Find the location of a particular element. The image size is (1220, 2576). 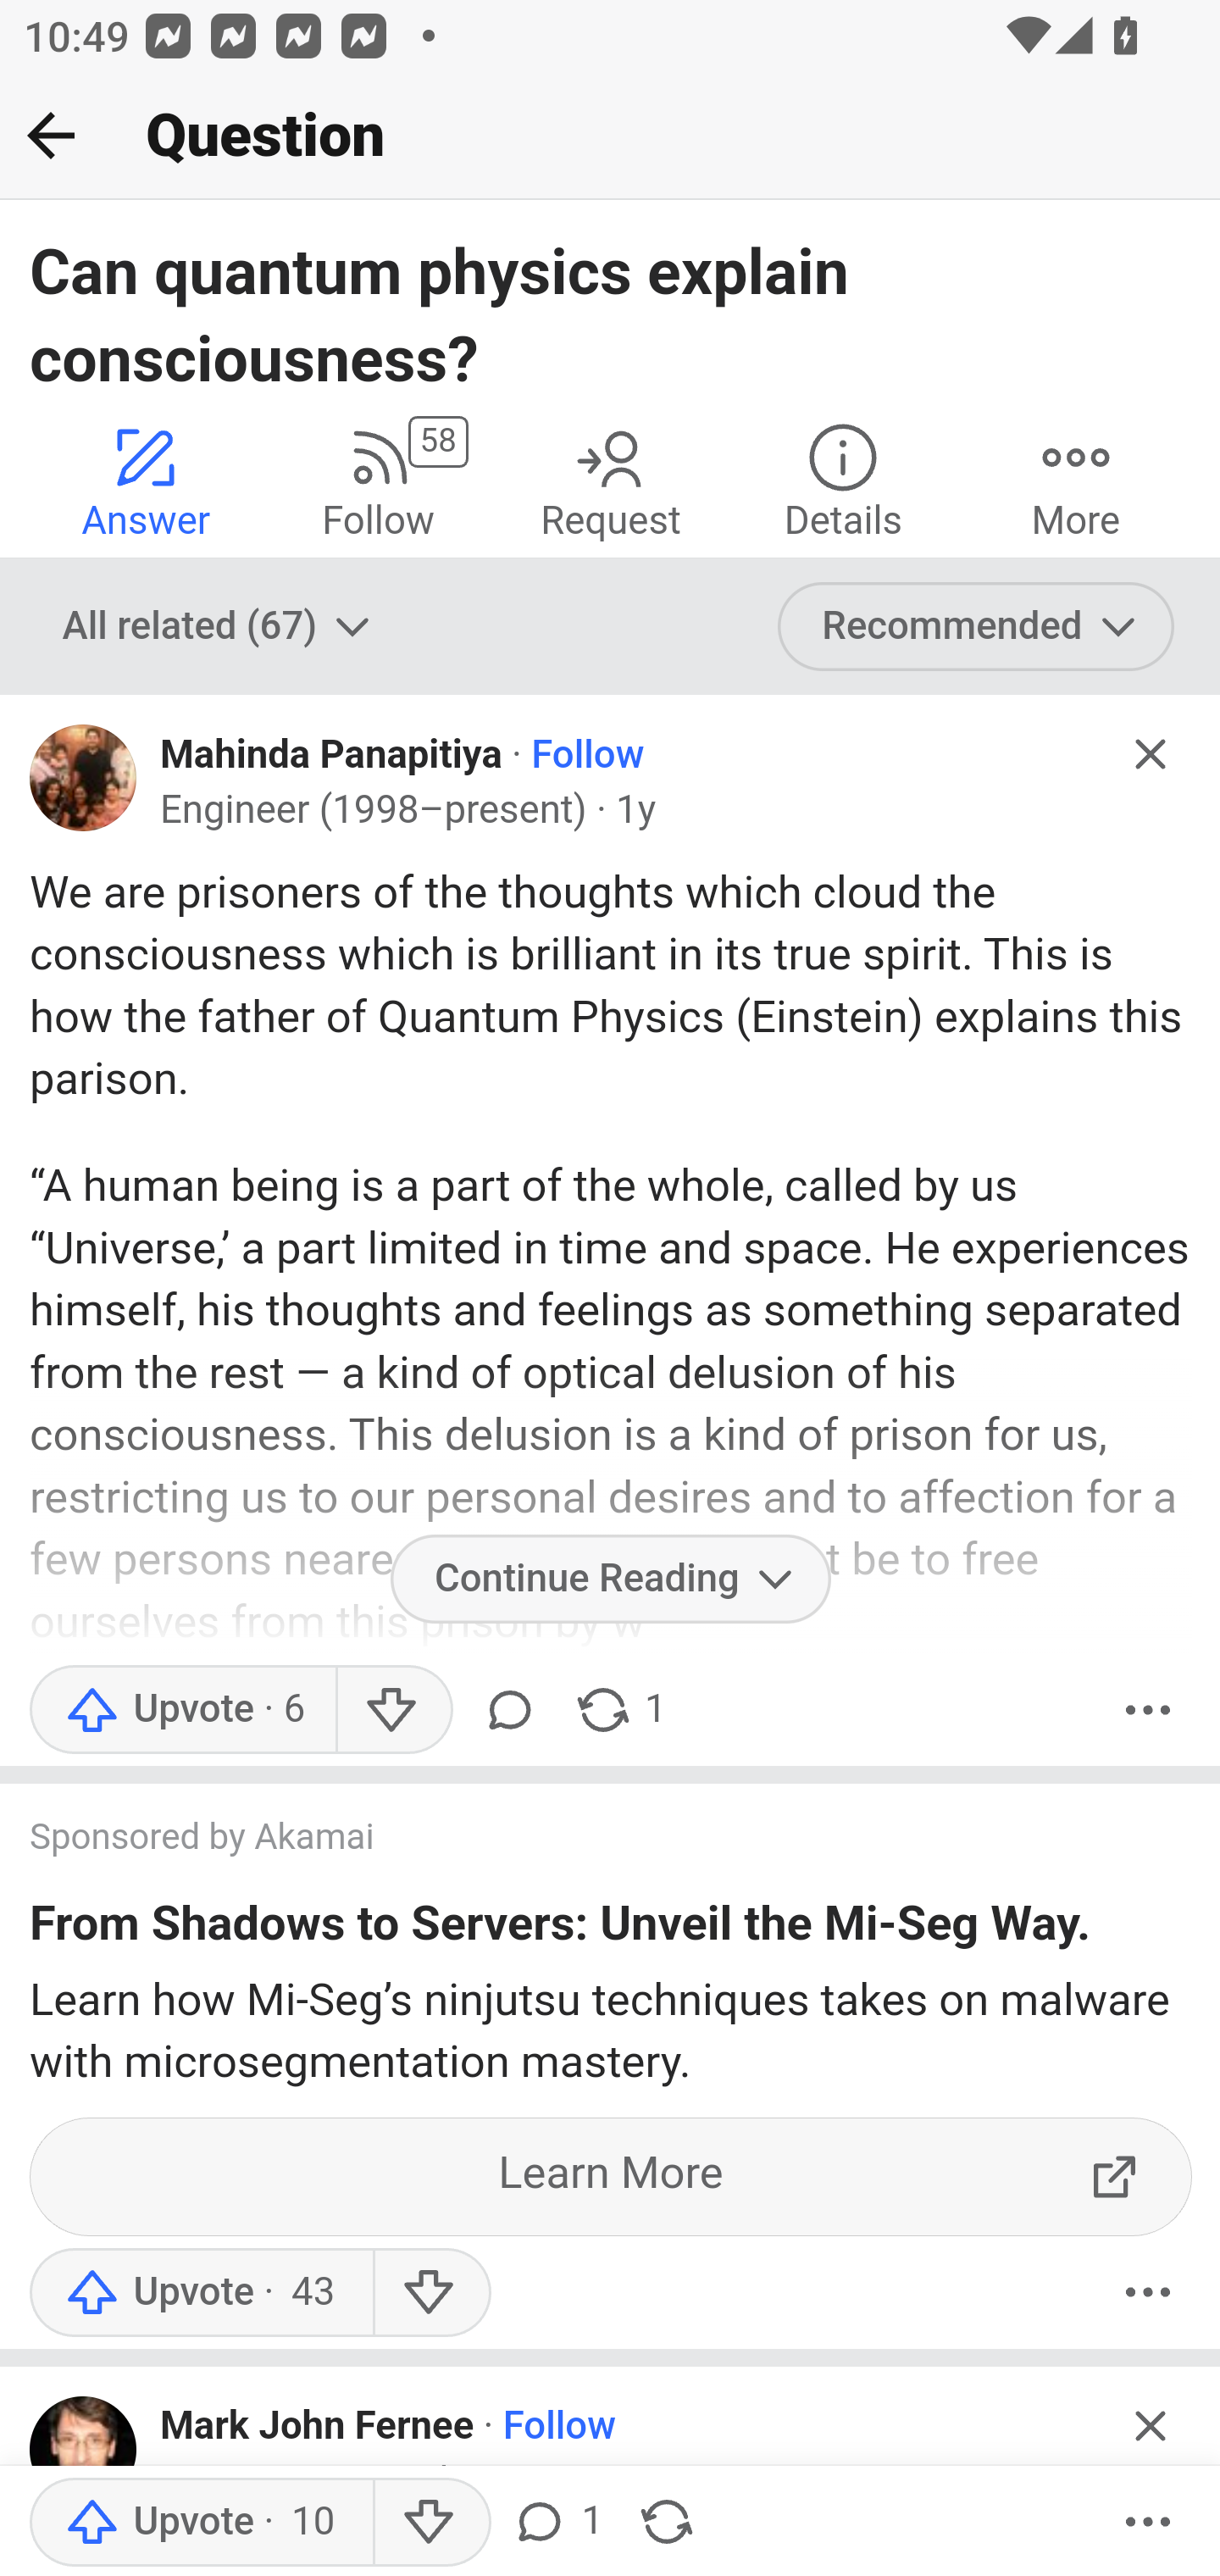

Downvote is located at coordinates (430, 2292).